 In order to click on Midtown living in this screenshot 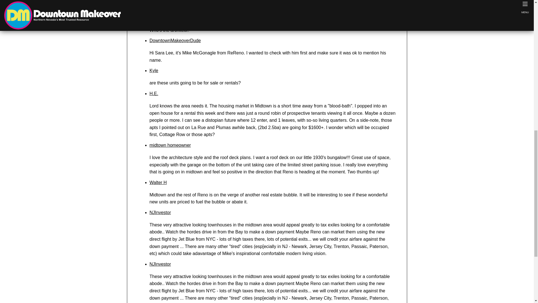, I will do `click(259, 0)`.